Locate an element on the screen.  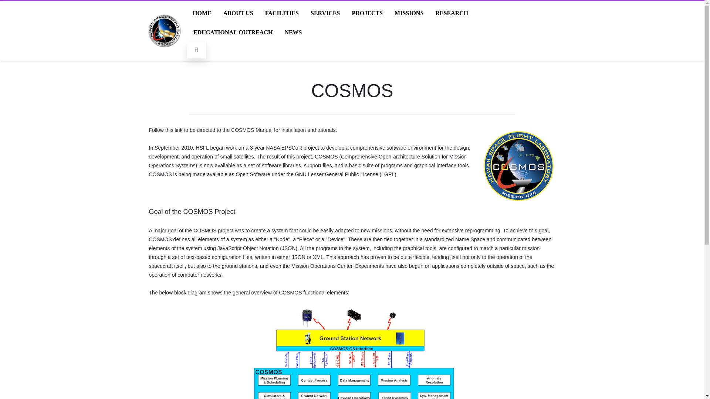
HSFL is located at coordinates (164, 55).